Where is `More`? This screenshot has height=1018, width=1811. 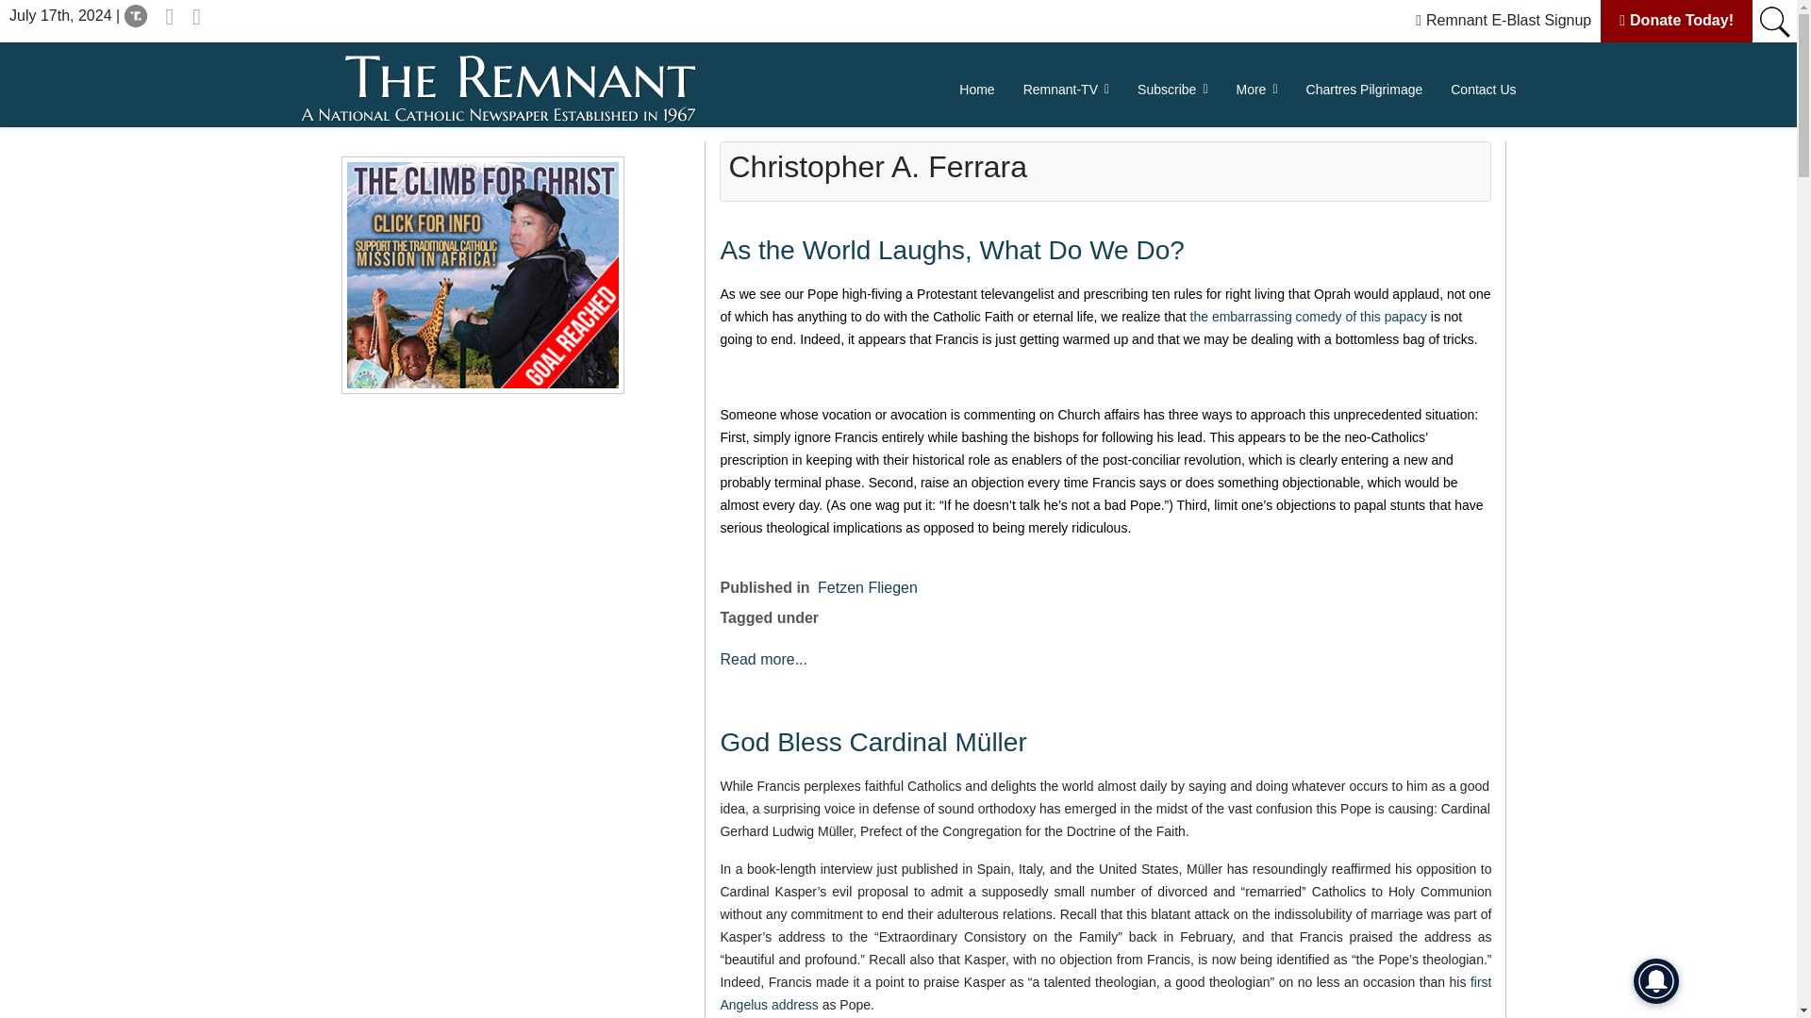 More is located at coordinates (1257, 89).